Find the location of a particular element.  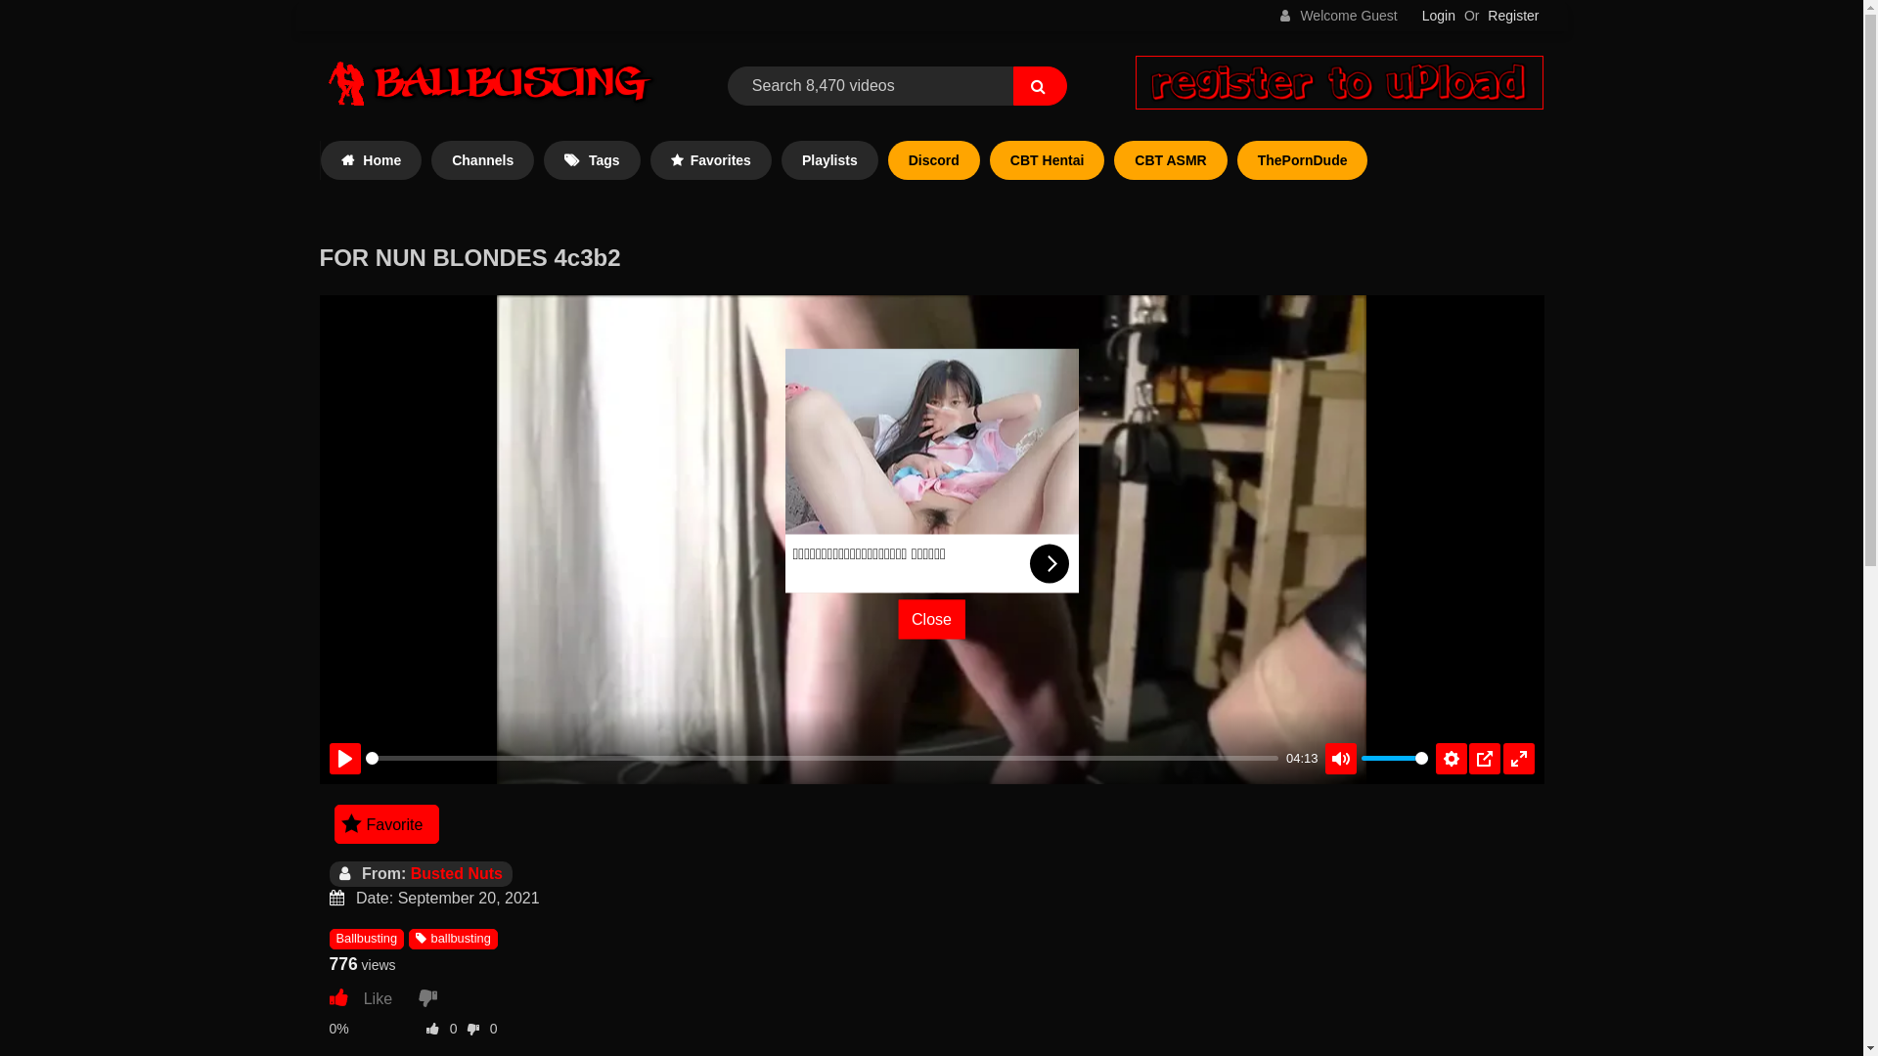

Busted Nuts is located at coordinates (457, 874).